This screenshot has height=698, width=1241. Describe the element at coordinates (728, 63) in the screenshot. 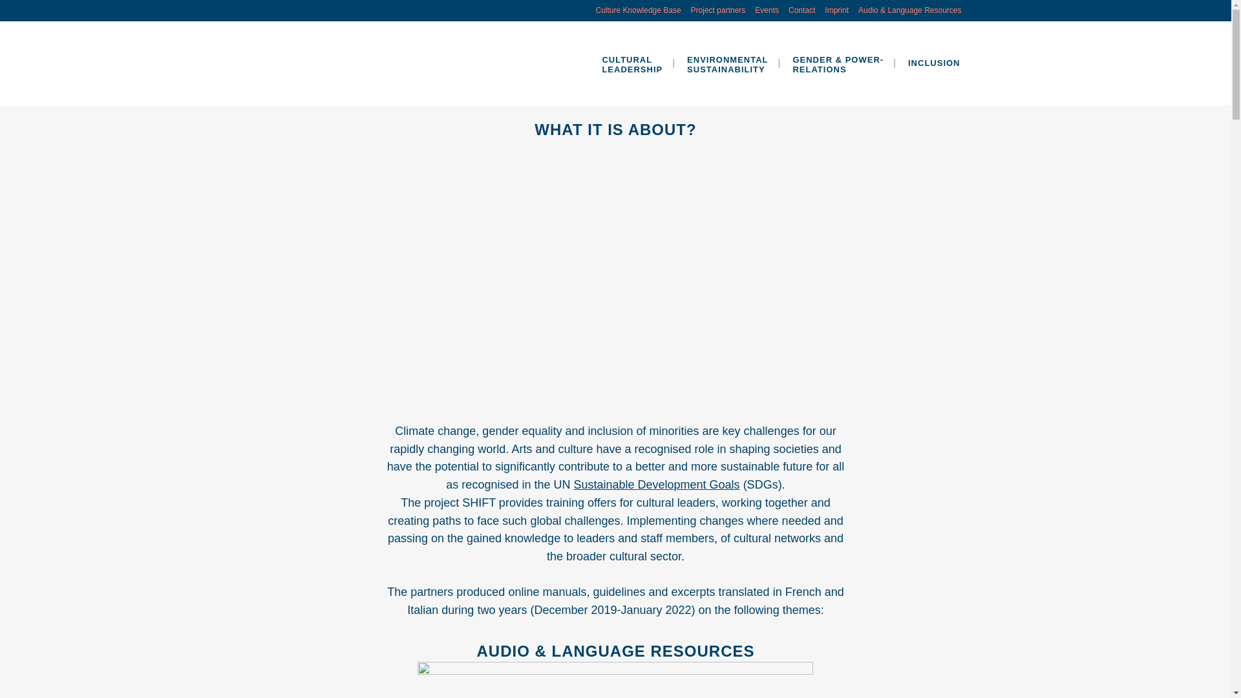

I see `Imprint` at that location.